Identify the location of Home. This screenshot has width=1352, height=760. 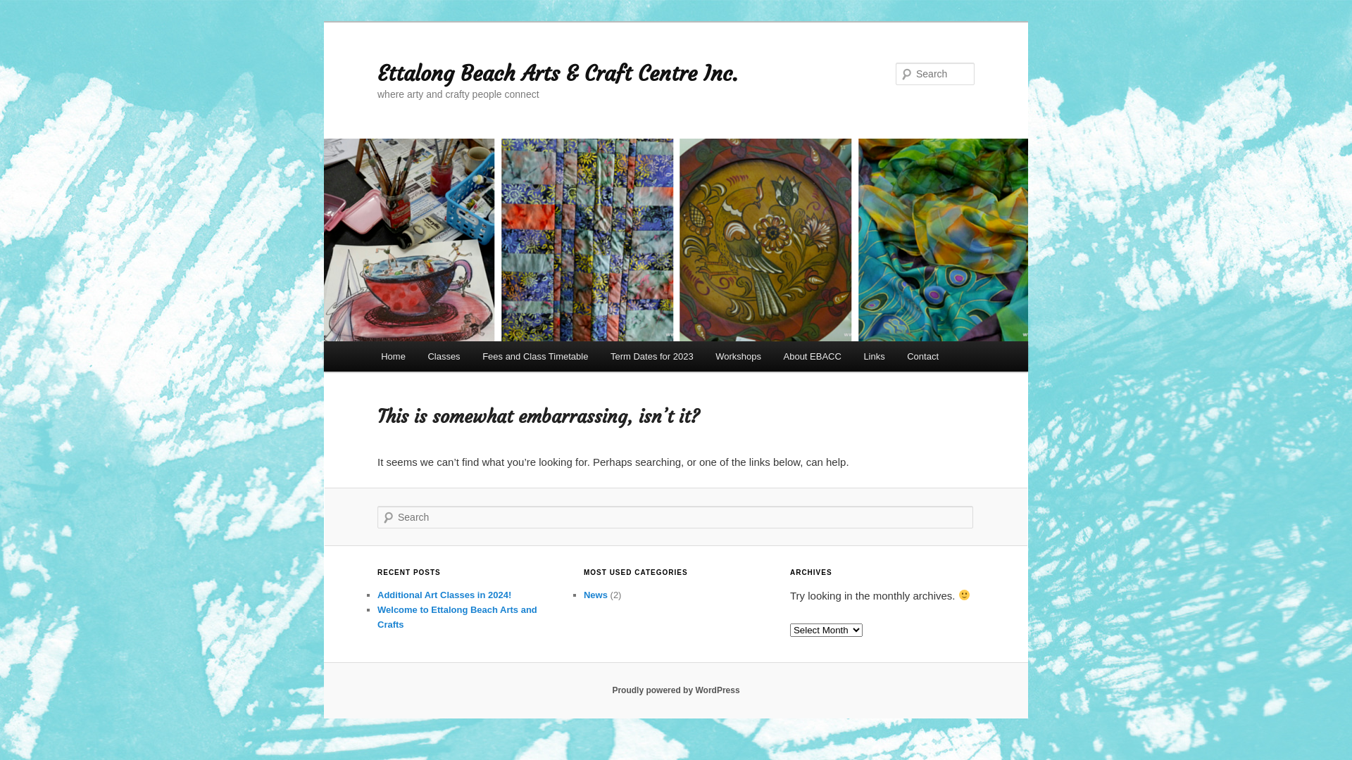
(393, 356).